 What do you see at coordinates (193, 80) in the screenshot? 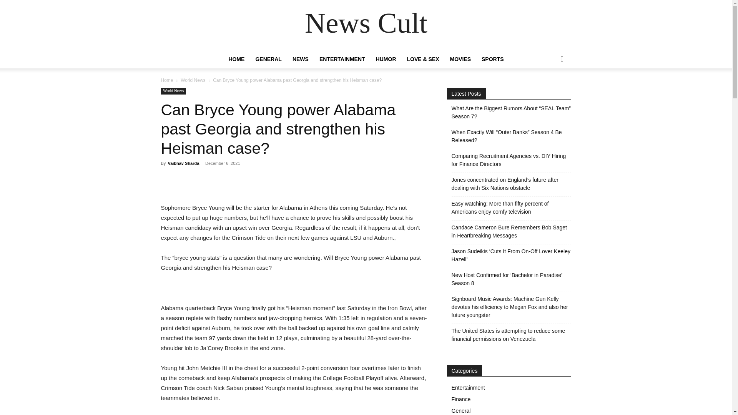
I see `View all posts in World News` at bounding box center [193, 80].